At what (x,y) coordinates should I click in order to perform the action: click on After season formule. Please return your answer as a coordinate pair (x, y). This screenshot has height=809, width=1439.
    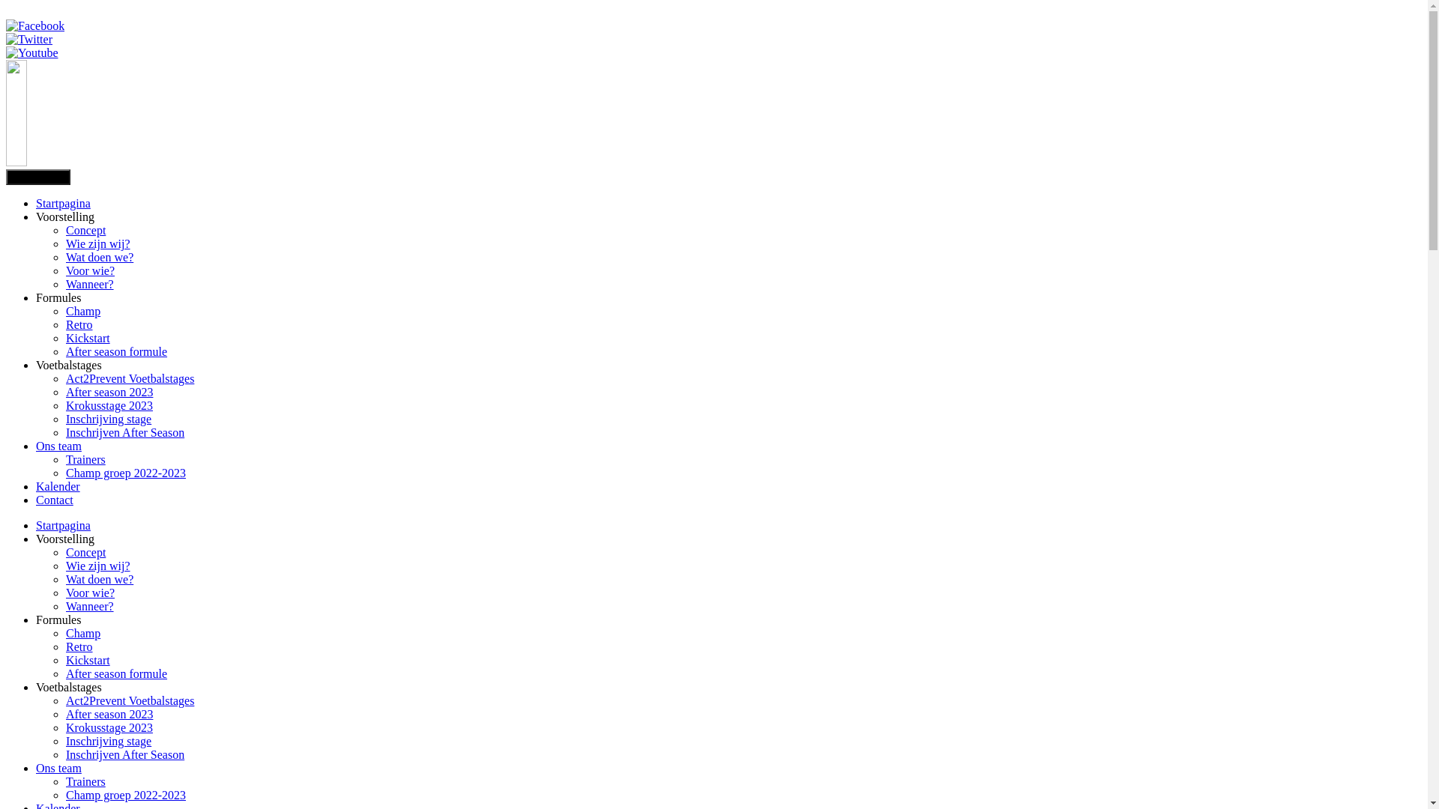
    Looking at the image, I should click on (117, 674).